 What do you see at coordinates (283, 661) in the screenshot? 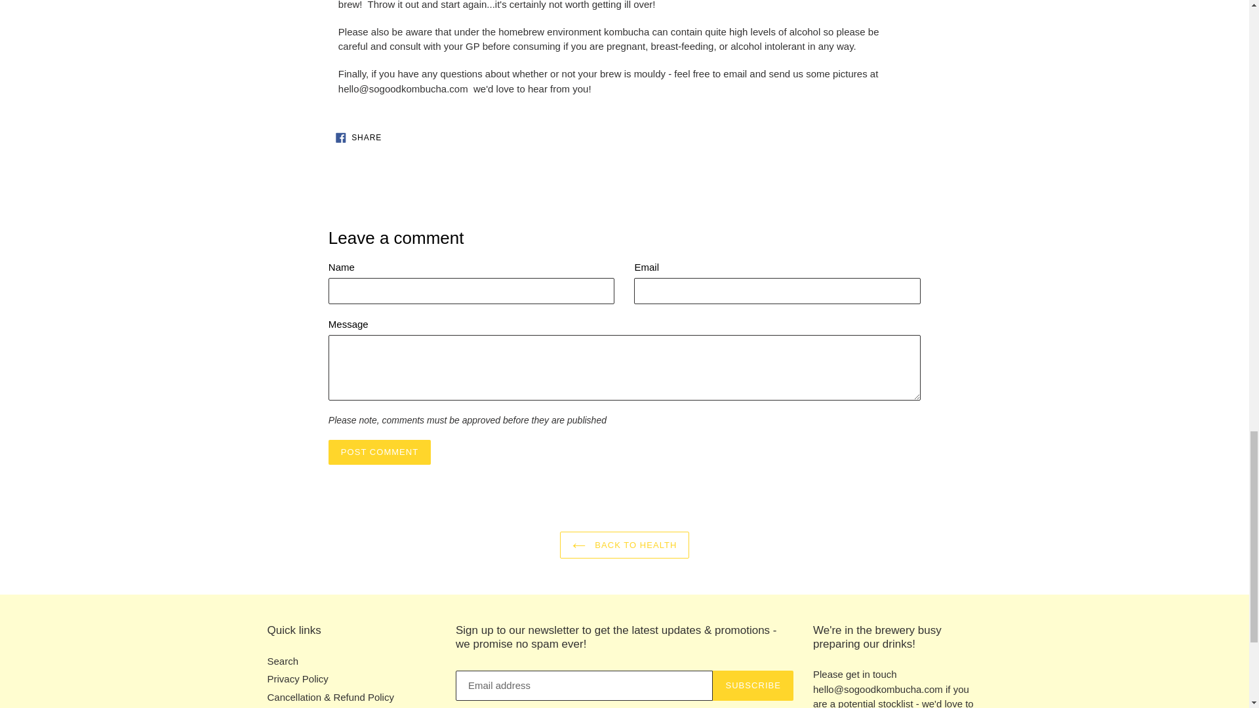
I see `Post comment` at bounding box center [283, 661].